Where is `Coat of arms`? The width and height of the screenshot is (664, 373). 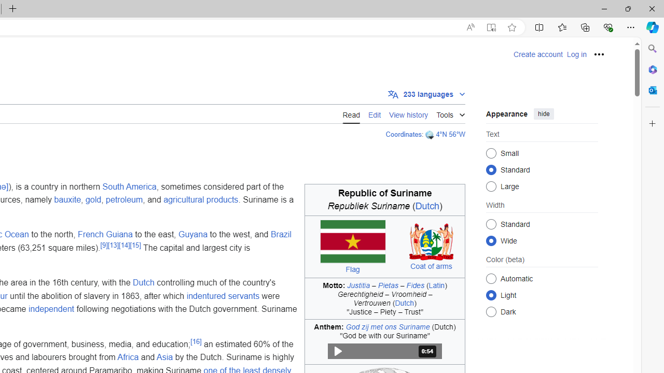
Coat of arms is located at coordinates (431, 266).